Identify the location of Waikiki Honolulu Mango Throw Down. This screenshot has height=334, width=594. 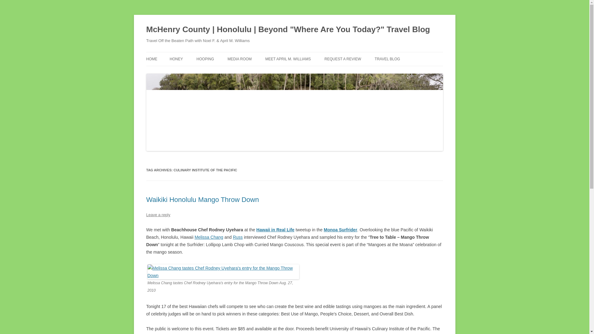
(202, 199).